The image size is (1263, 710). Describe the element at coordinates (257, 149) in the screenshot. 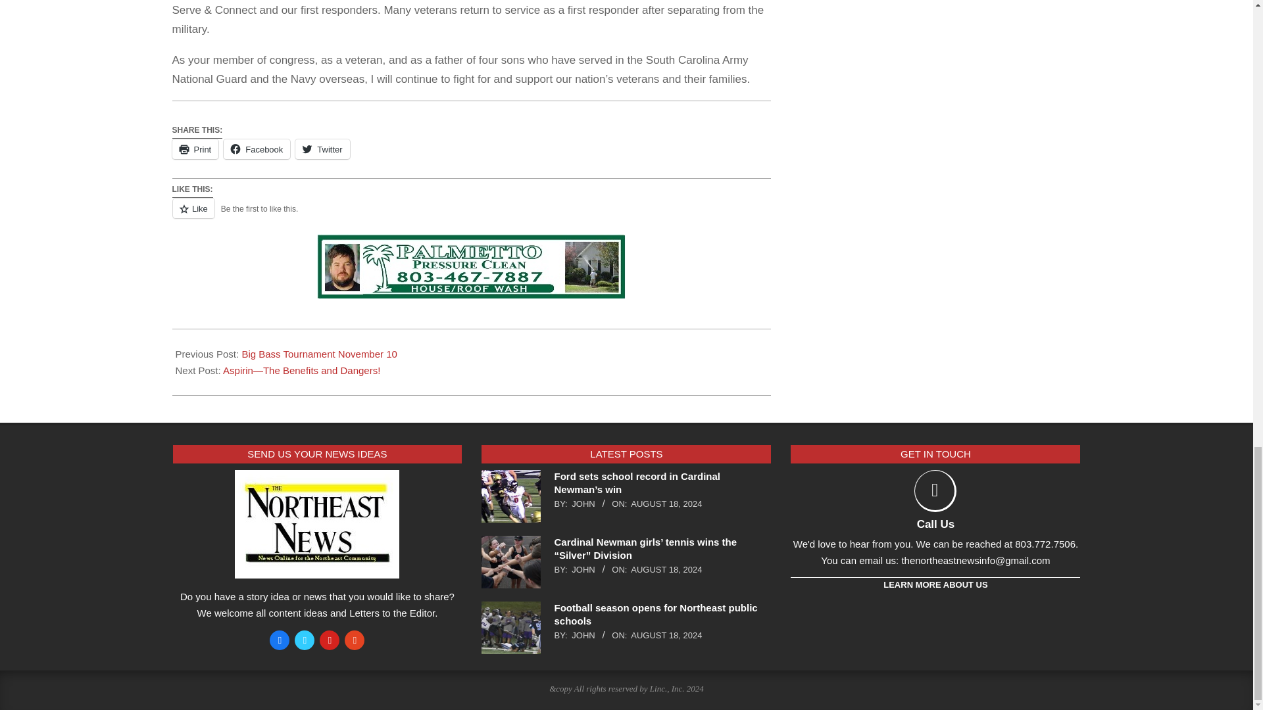

I see `Click to share on Facebook` at that location.